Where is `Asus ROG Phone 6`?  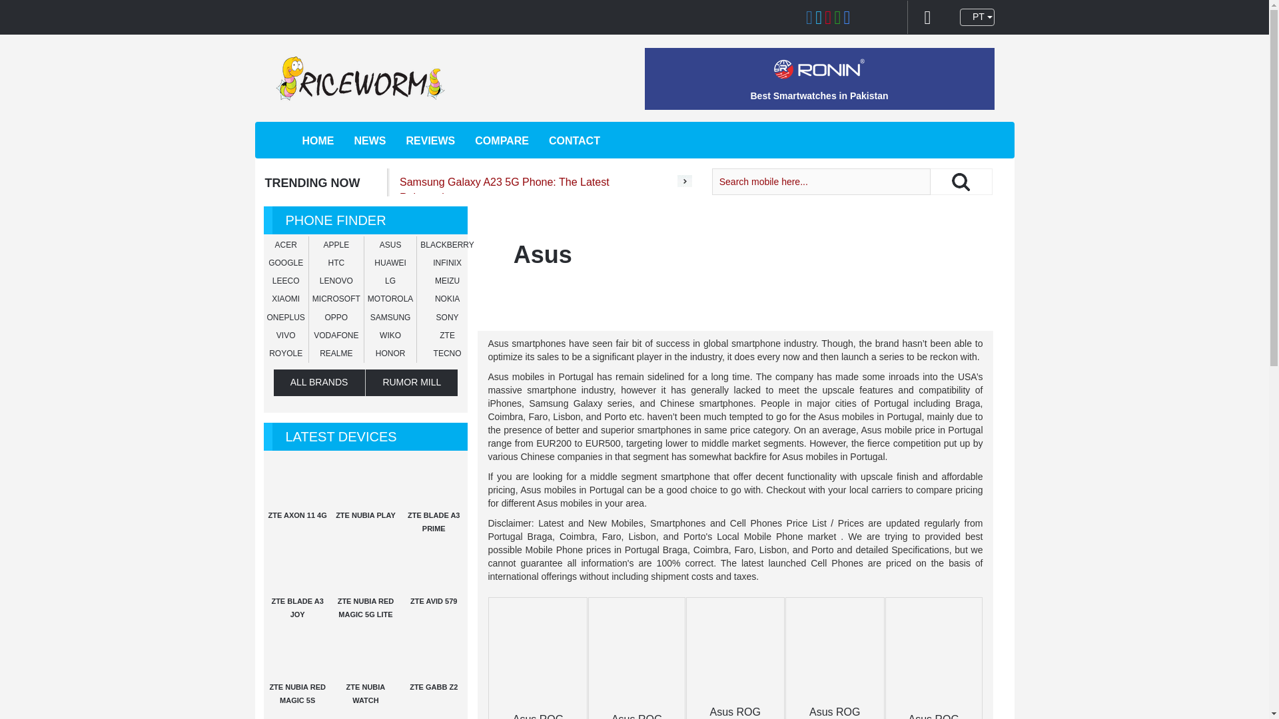 Asus ROG Phone 6 is located at coordinates (538, 716).